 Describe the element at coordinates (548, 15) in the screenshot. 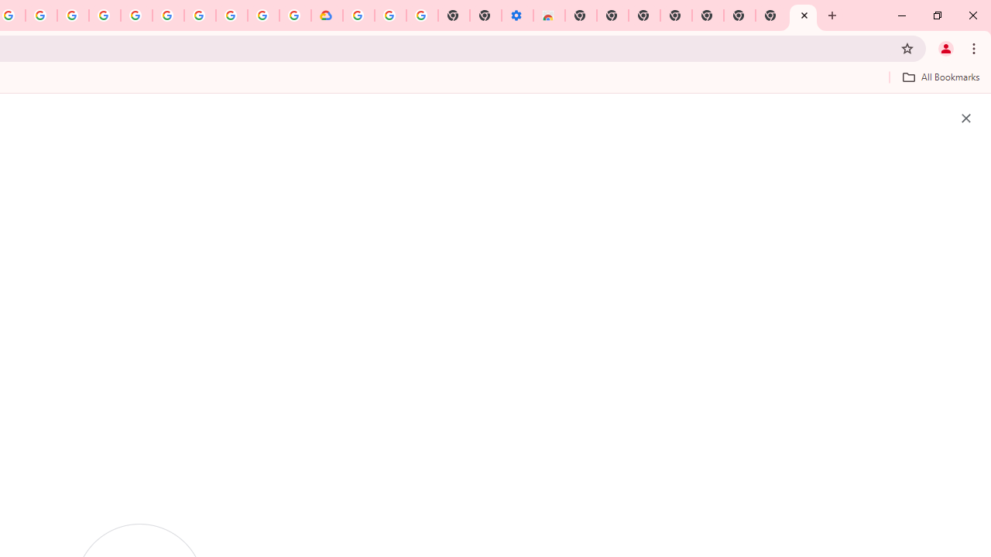

I see `Chrome Web Store - Accessibility extensions` at that location.